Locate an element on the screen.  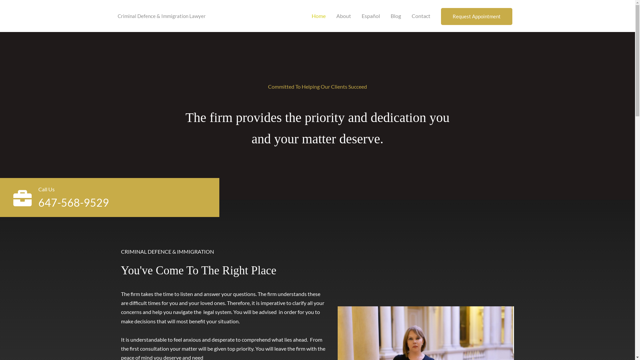
About is located at coordinates (343, 16).